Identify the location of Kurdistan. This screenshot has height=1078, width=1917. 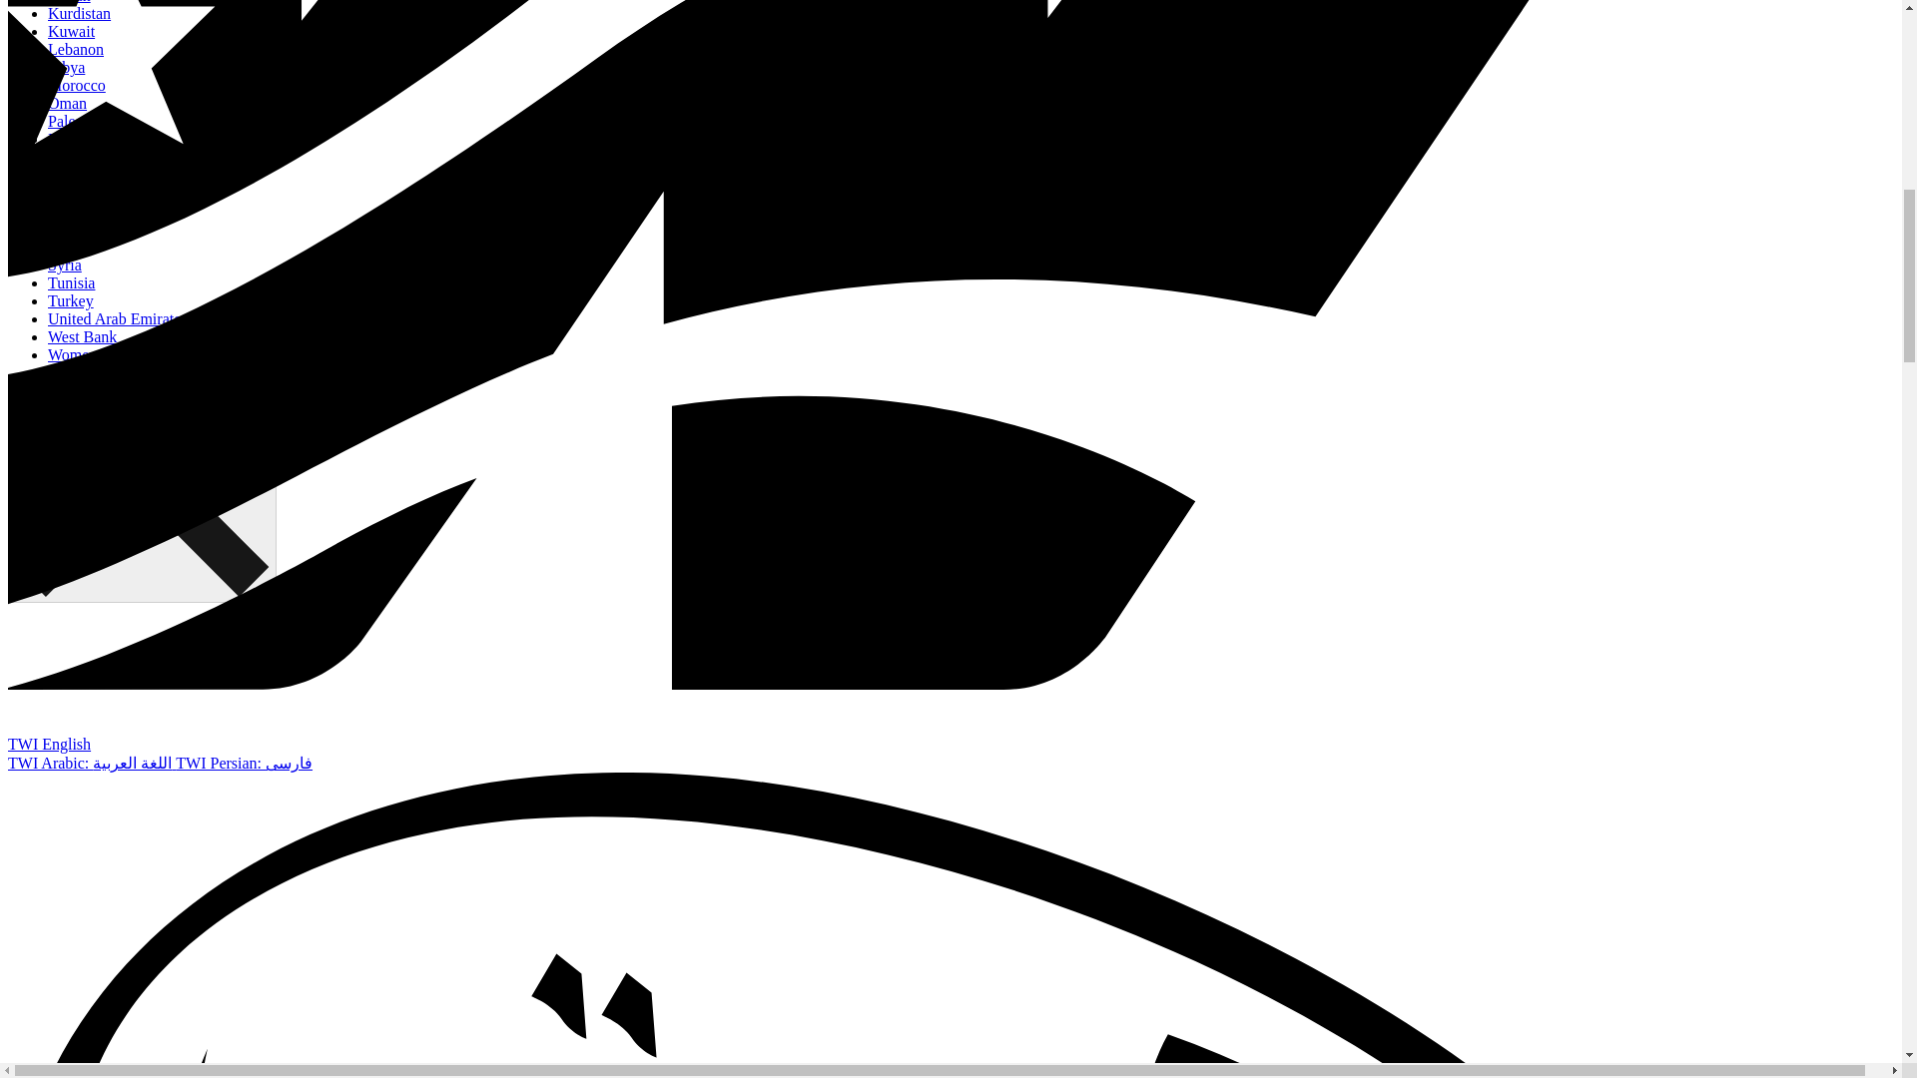
(80, 13).